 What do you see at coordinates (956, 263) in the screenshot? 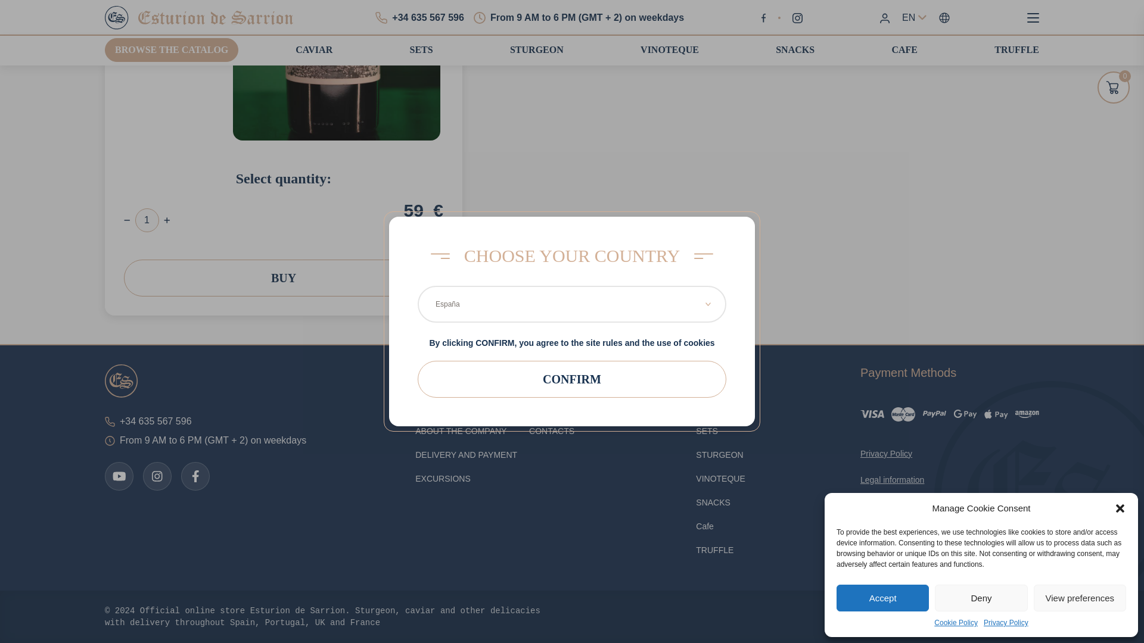
I see `Cookie Policy` at bounding box center [956, 263].